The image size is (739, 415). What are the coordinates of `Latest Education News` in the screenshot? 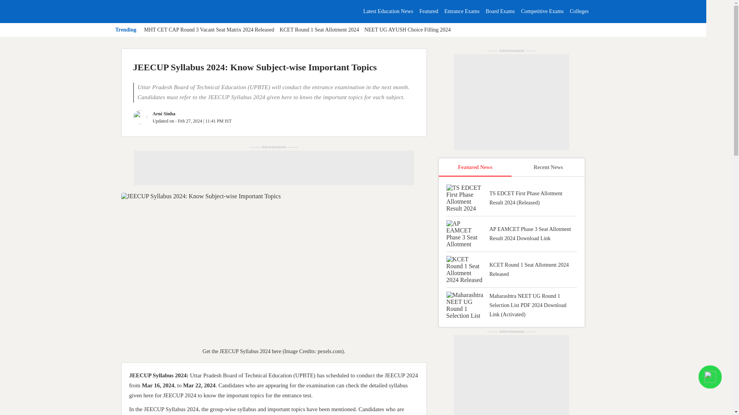 It's located at (388, 11).